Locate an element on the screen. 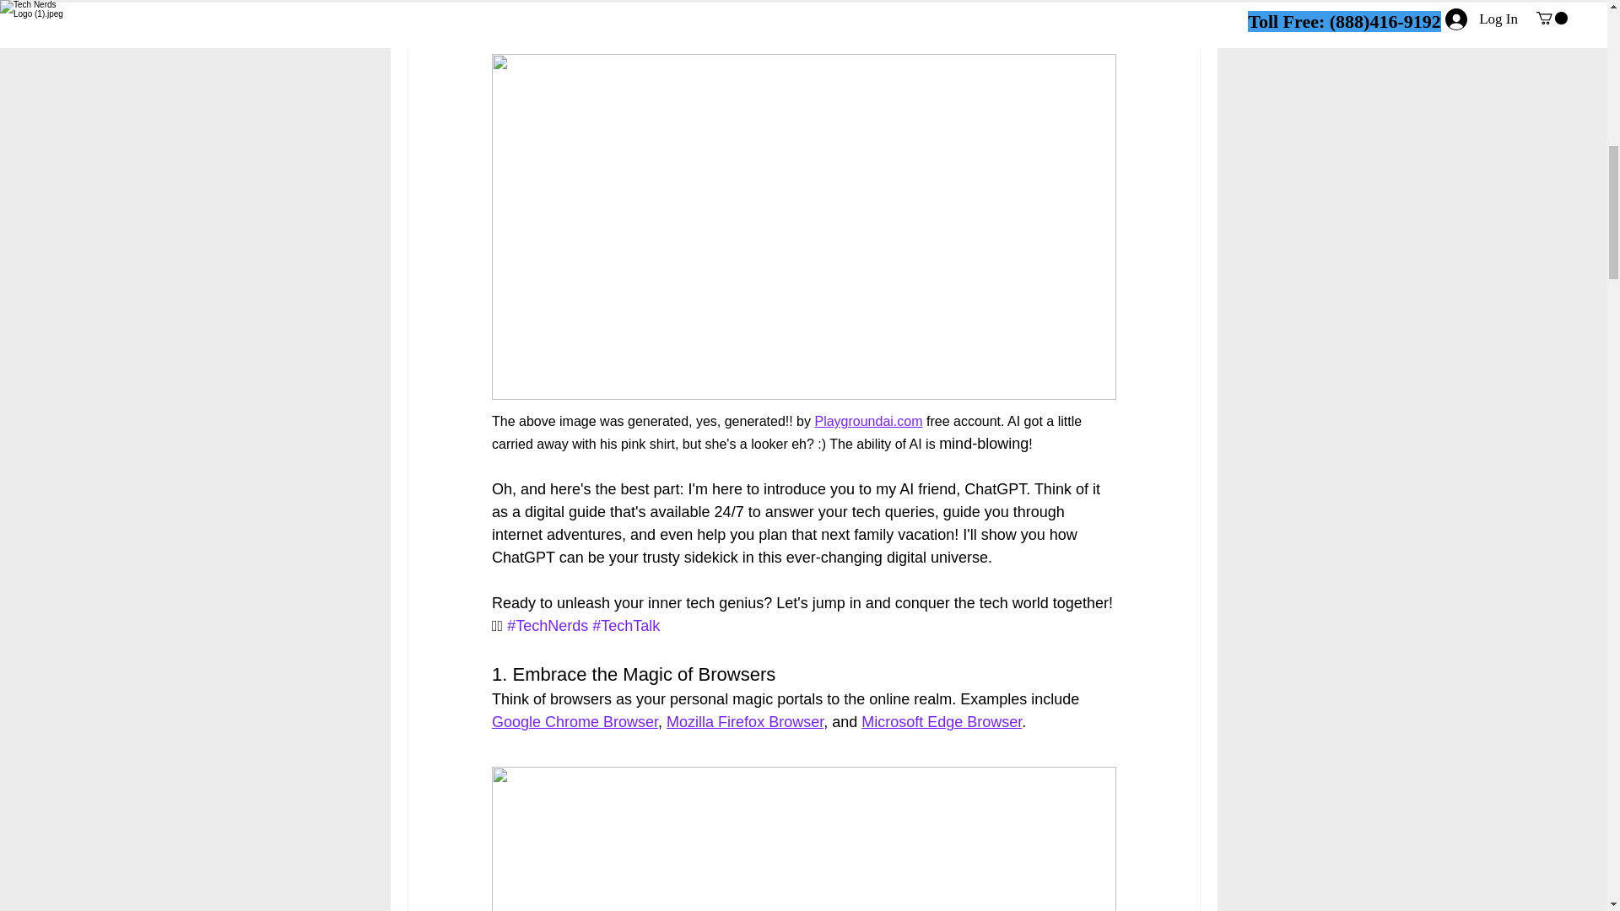 The image size is (1620, 911). Mozilla Firefox Browser is located at coordinates (744, 722).